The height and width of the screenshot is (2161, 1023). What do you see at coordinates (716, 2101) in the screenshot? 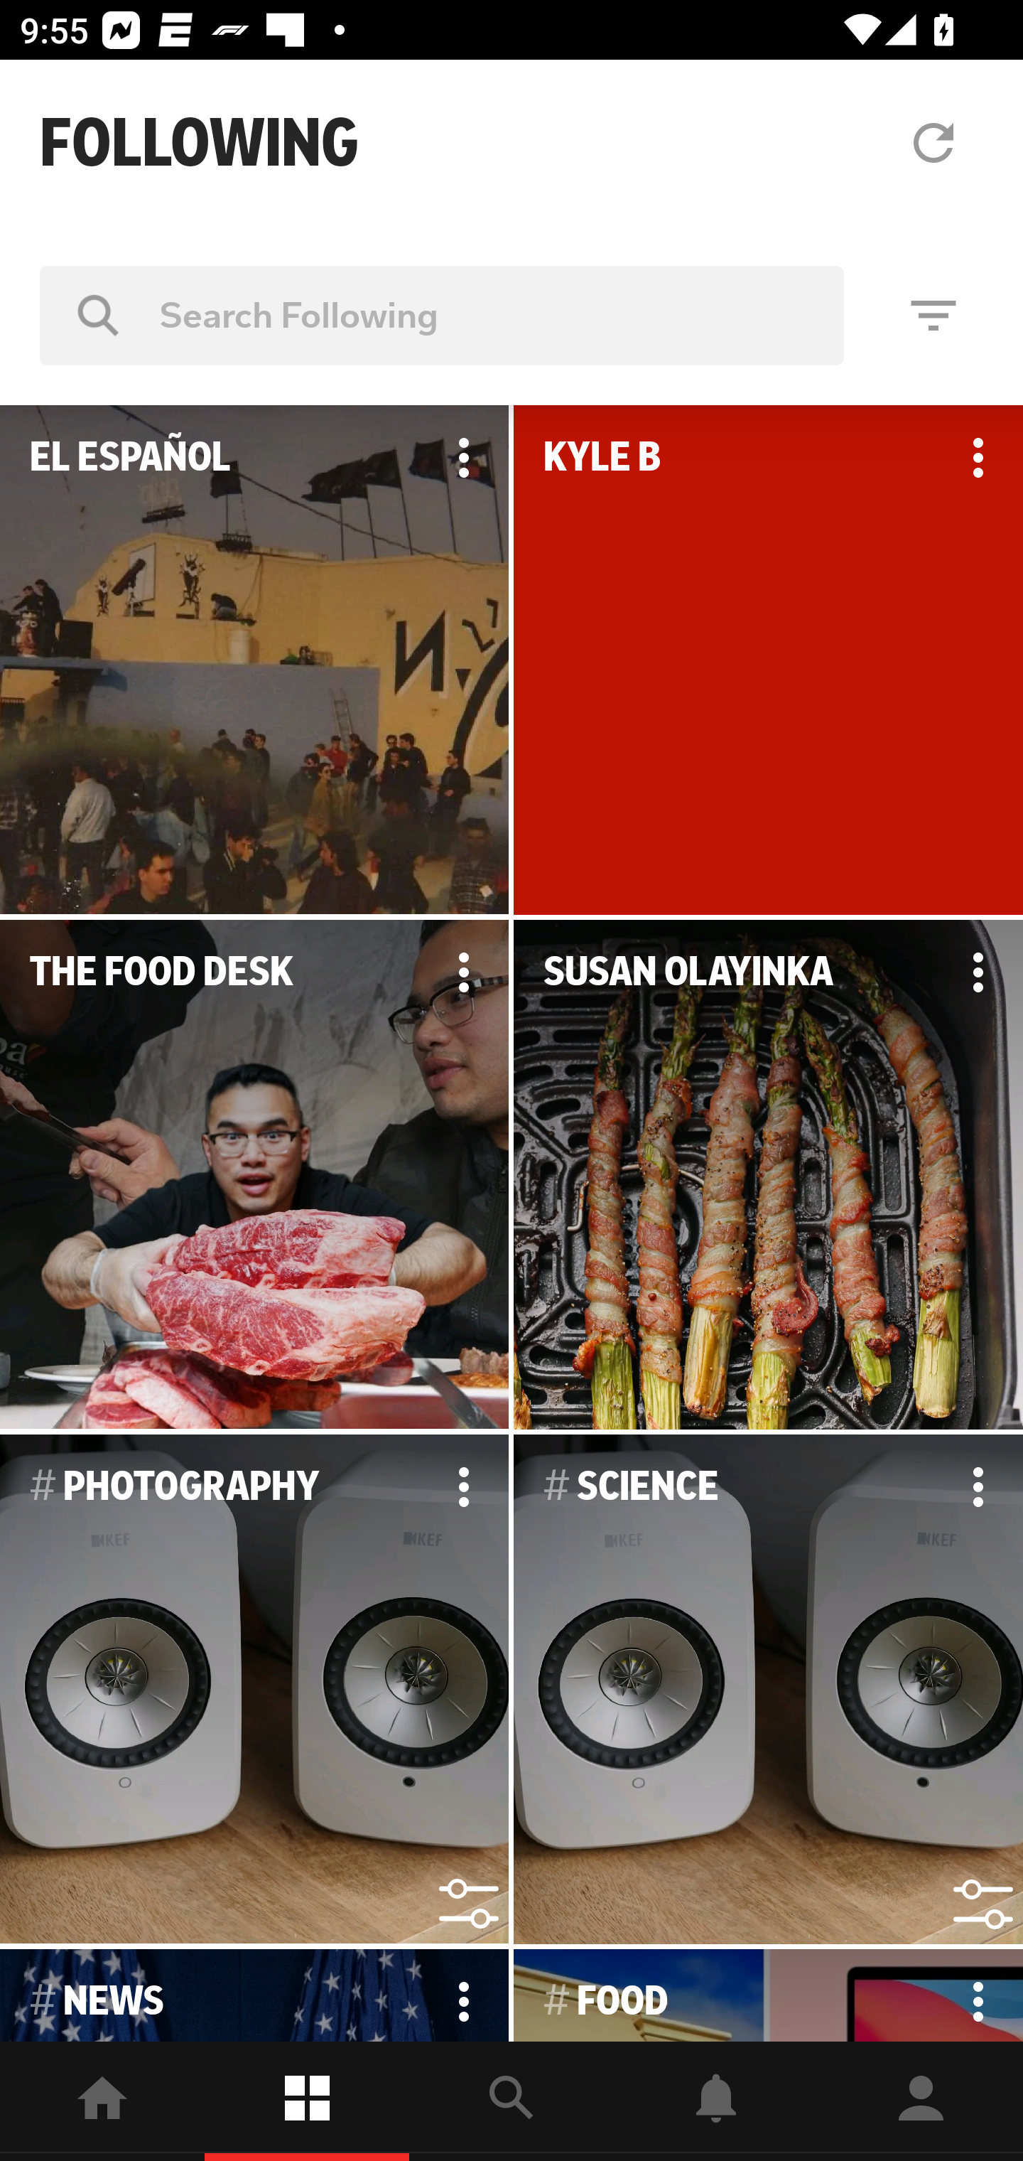
I see `Notifications` at bounding box center [716, 2101].